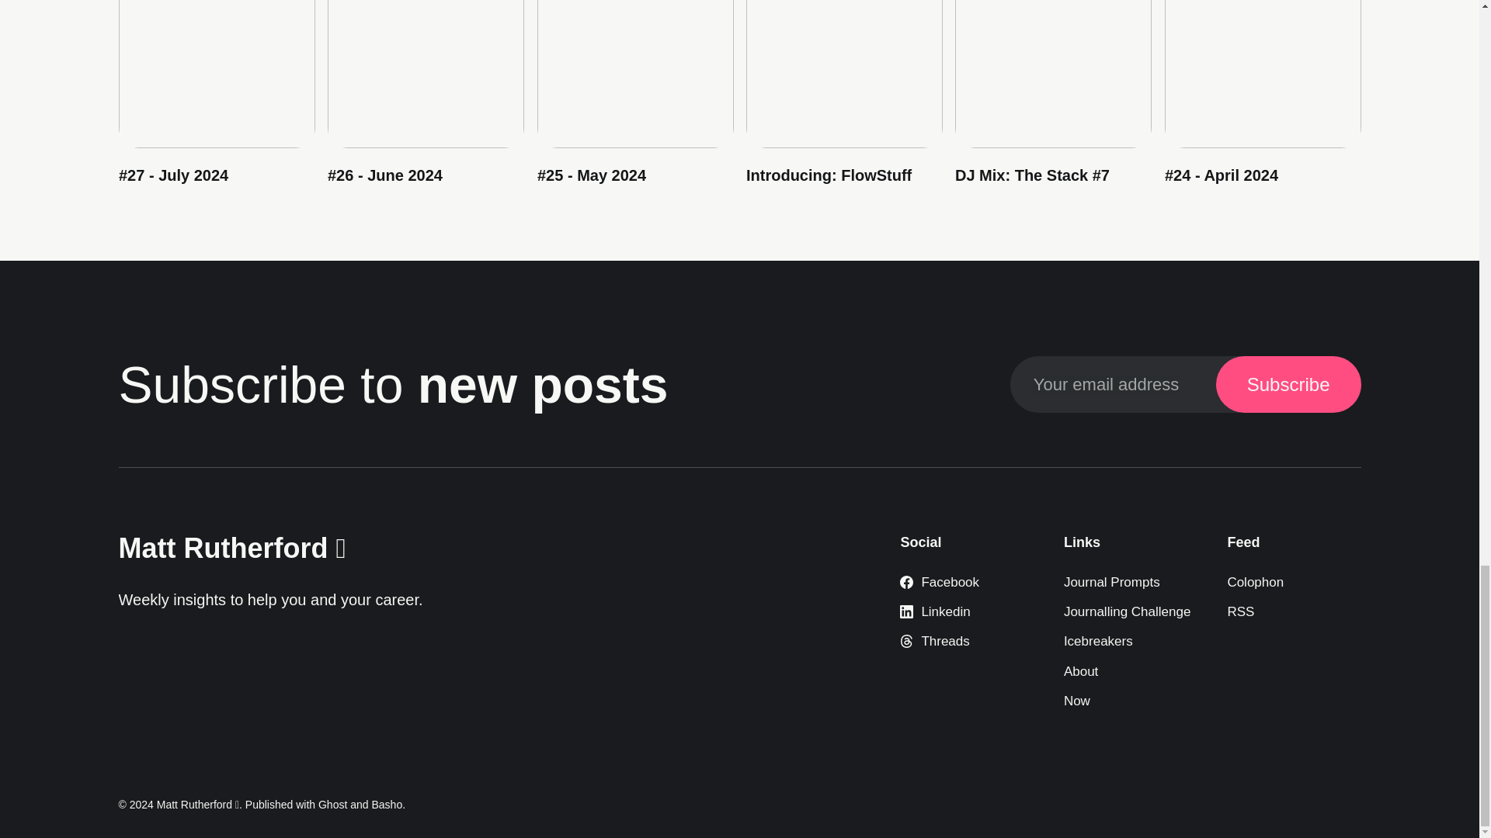 This screenshot has height=838, width=1491. I want to click on About, so click(1081, 671).